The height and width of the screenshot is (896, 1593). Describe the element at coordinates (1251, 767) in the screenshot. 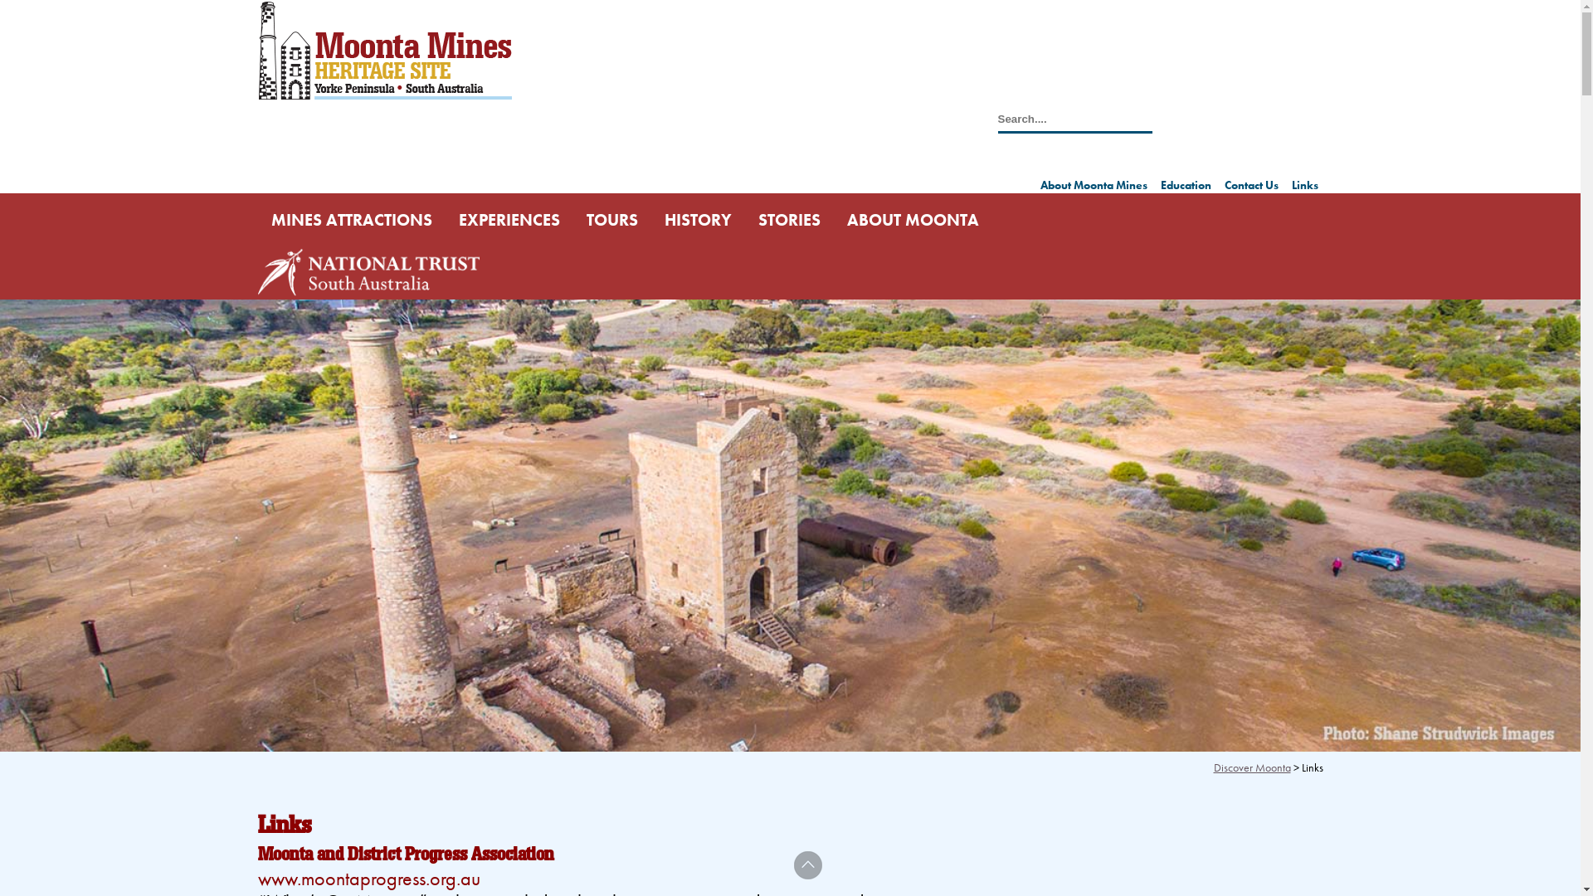

I see `Discover Moonta` at that location.